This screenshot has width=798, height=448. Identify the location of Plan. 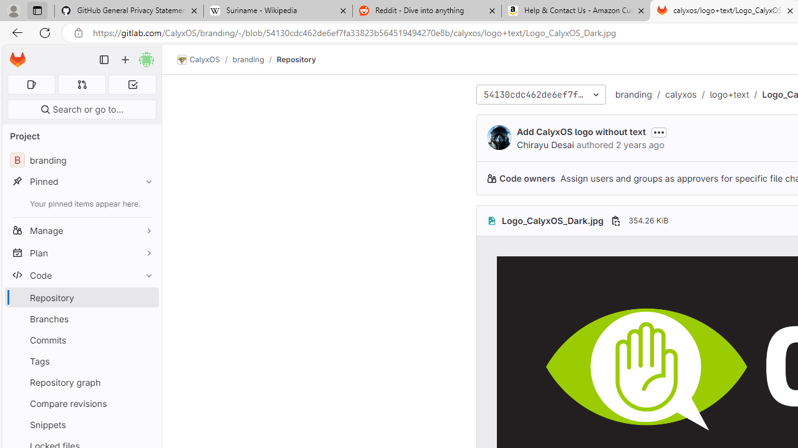
(81, 253).